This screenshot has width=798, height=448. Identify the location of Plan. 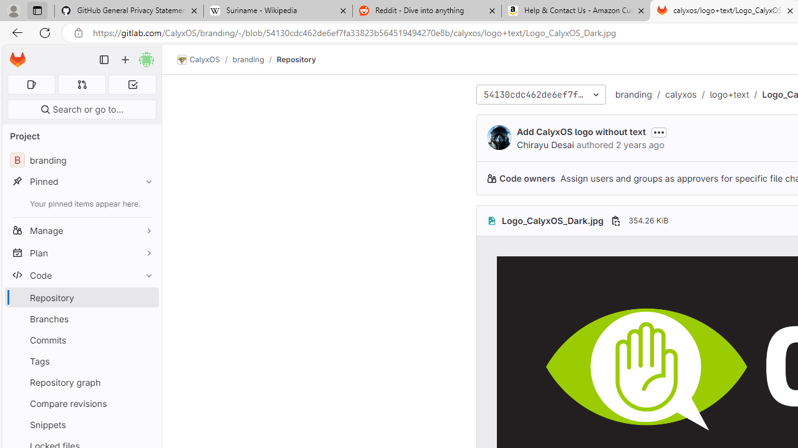
(81, 253).